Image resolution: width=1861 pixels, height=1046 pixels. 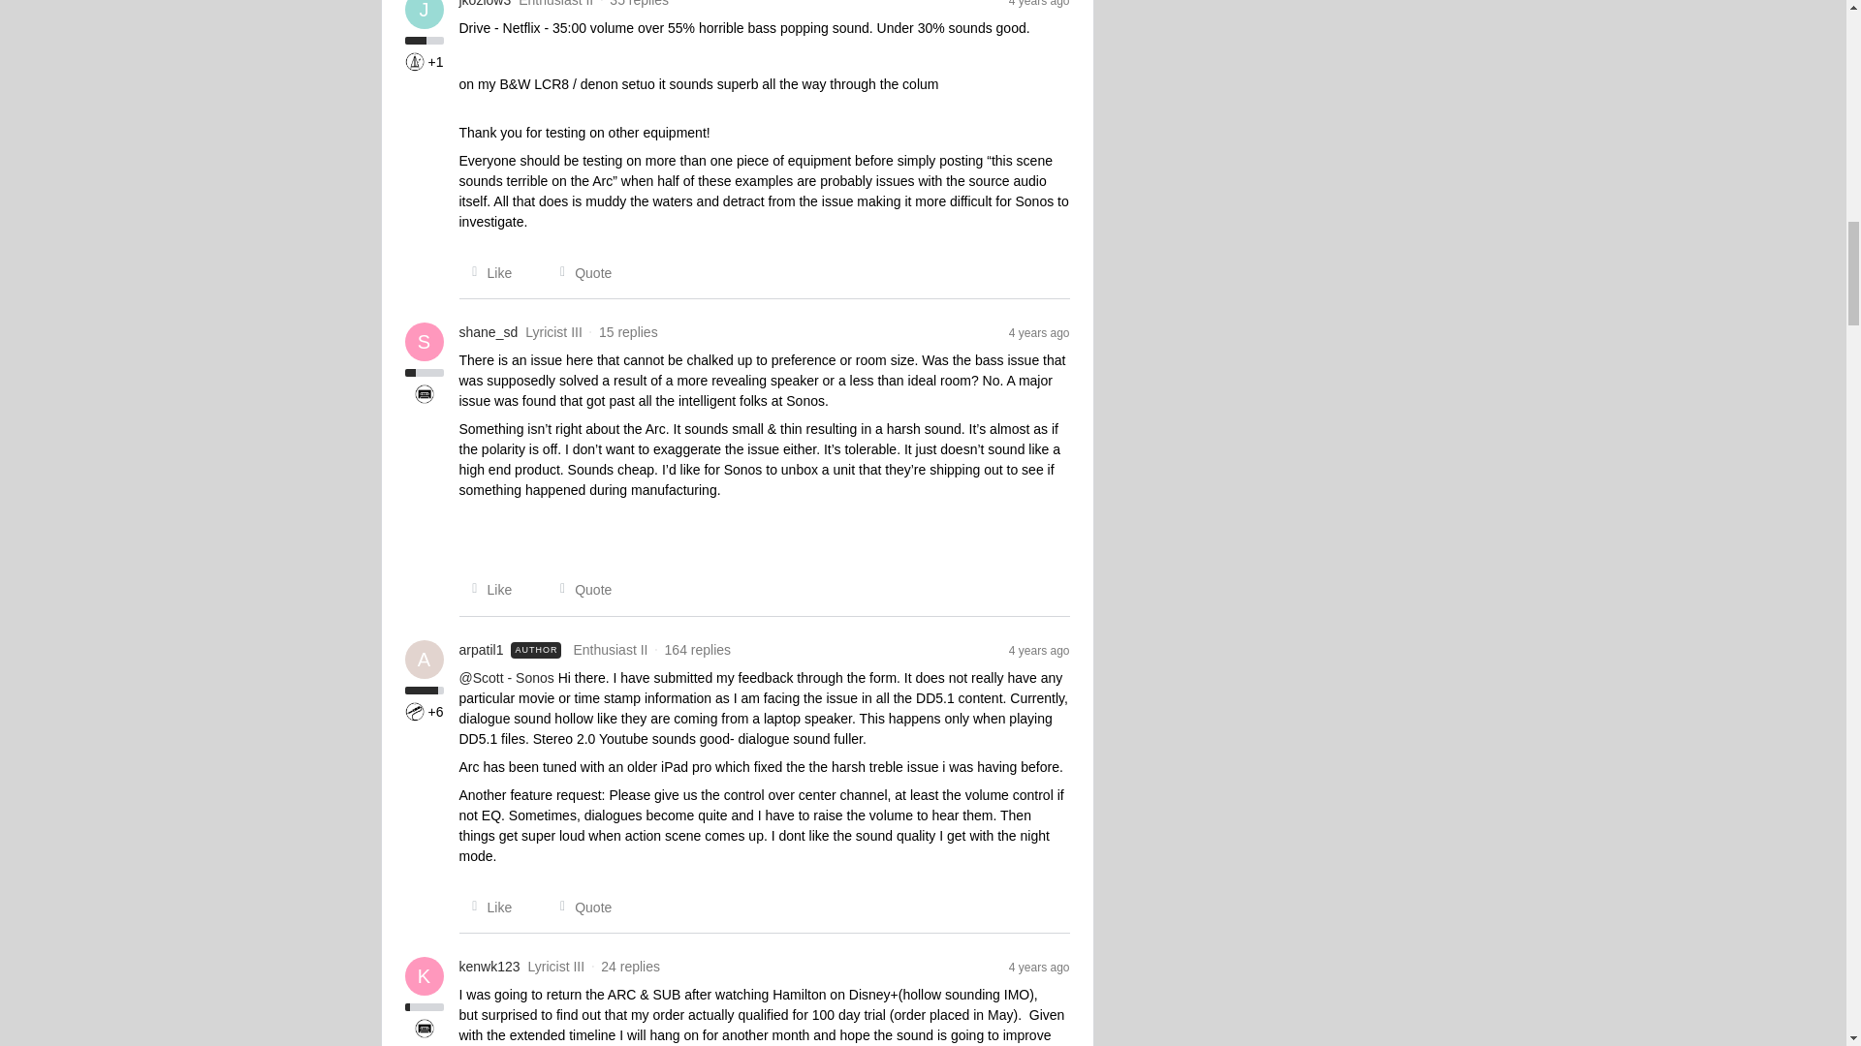 What do you see at coordinates (425, 1029) in the screenshot?
I see `Almost Famous` at bounding box center [425, 1029].